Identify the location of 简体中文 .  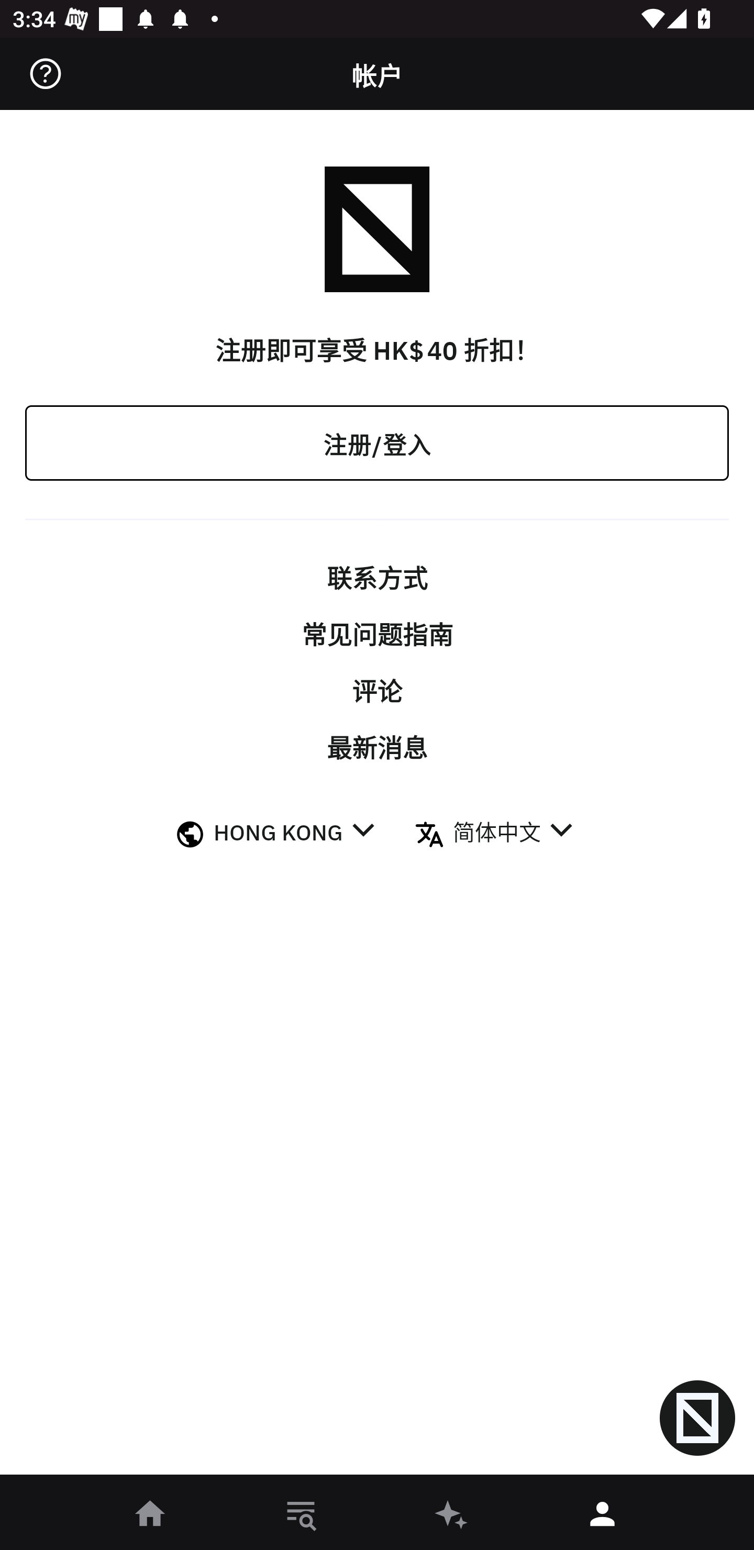
(512, 834).